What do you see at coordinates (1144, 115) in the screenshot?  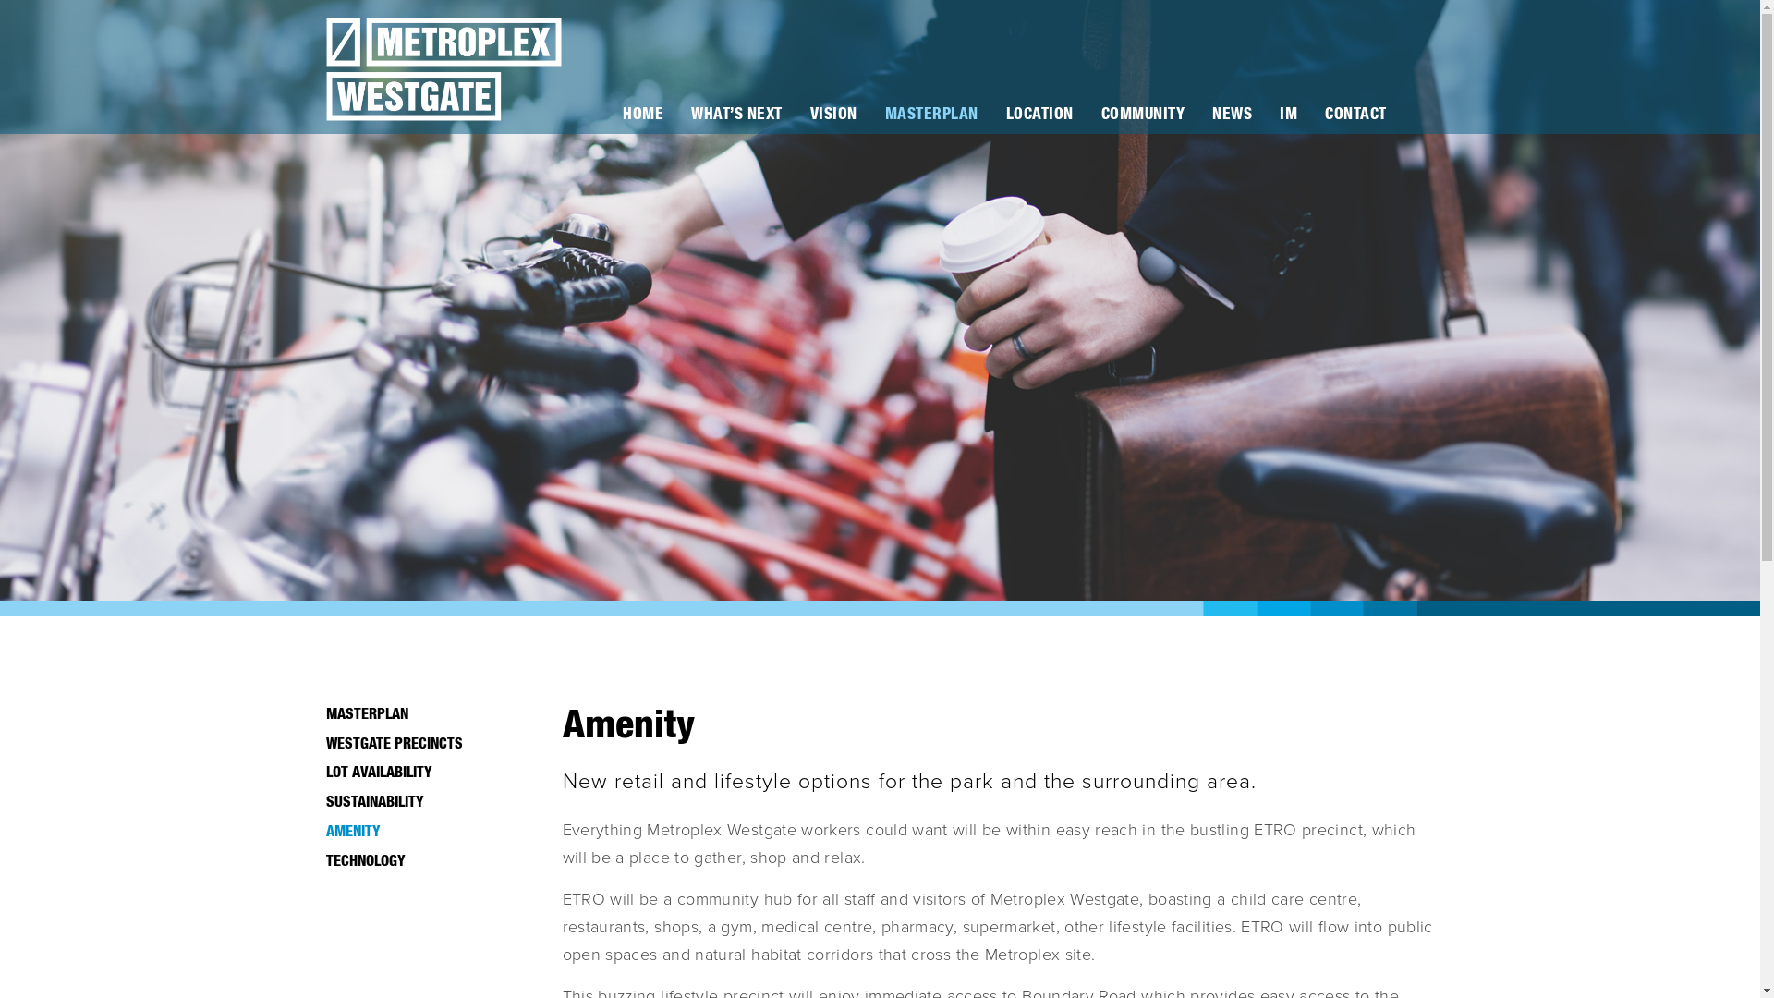 I see `COMMUNITY` at bounding box center [1144, 115].